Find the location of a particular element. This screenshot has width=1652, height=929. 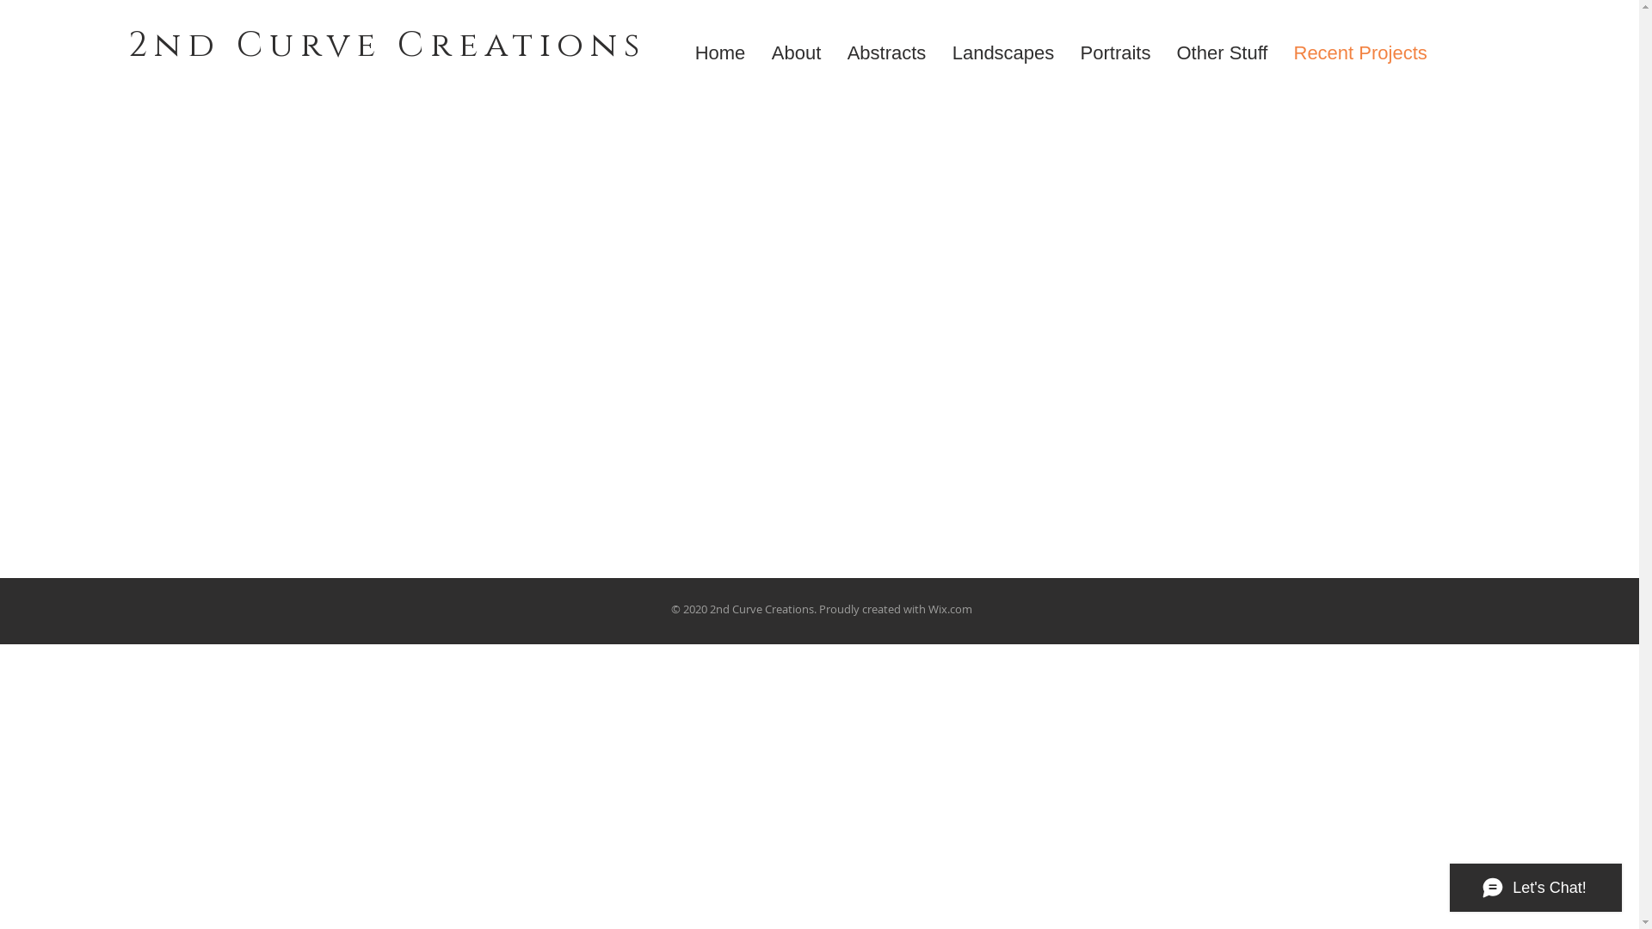

Wix.com is located at coordinates (950, 609).